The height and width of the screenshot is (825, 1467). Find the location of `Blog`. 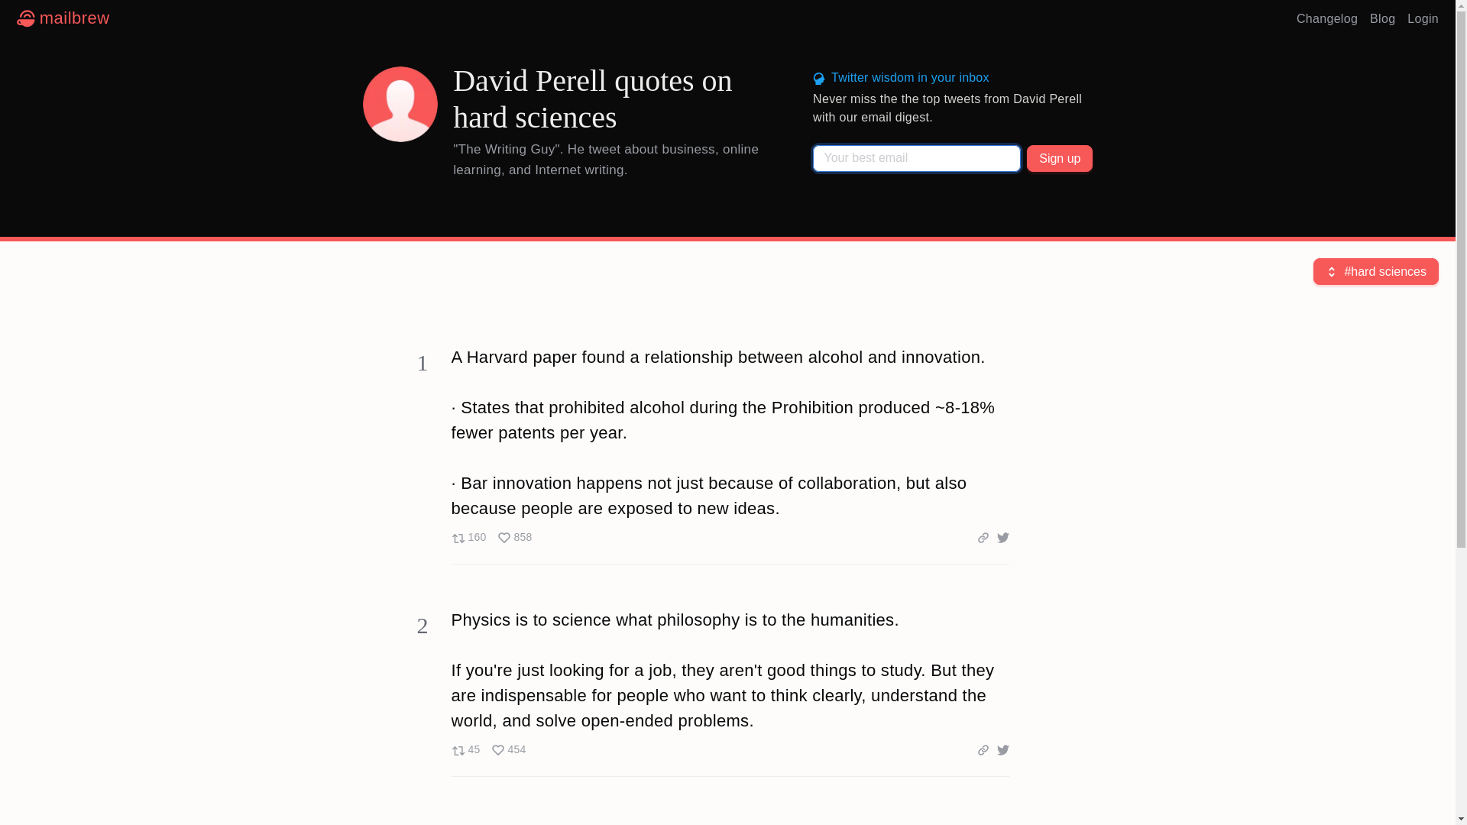

Blog is located at coordinates (1423, 18).